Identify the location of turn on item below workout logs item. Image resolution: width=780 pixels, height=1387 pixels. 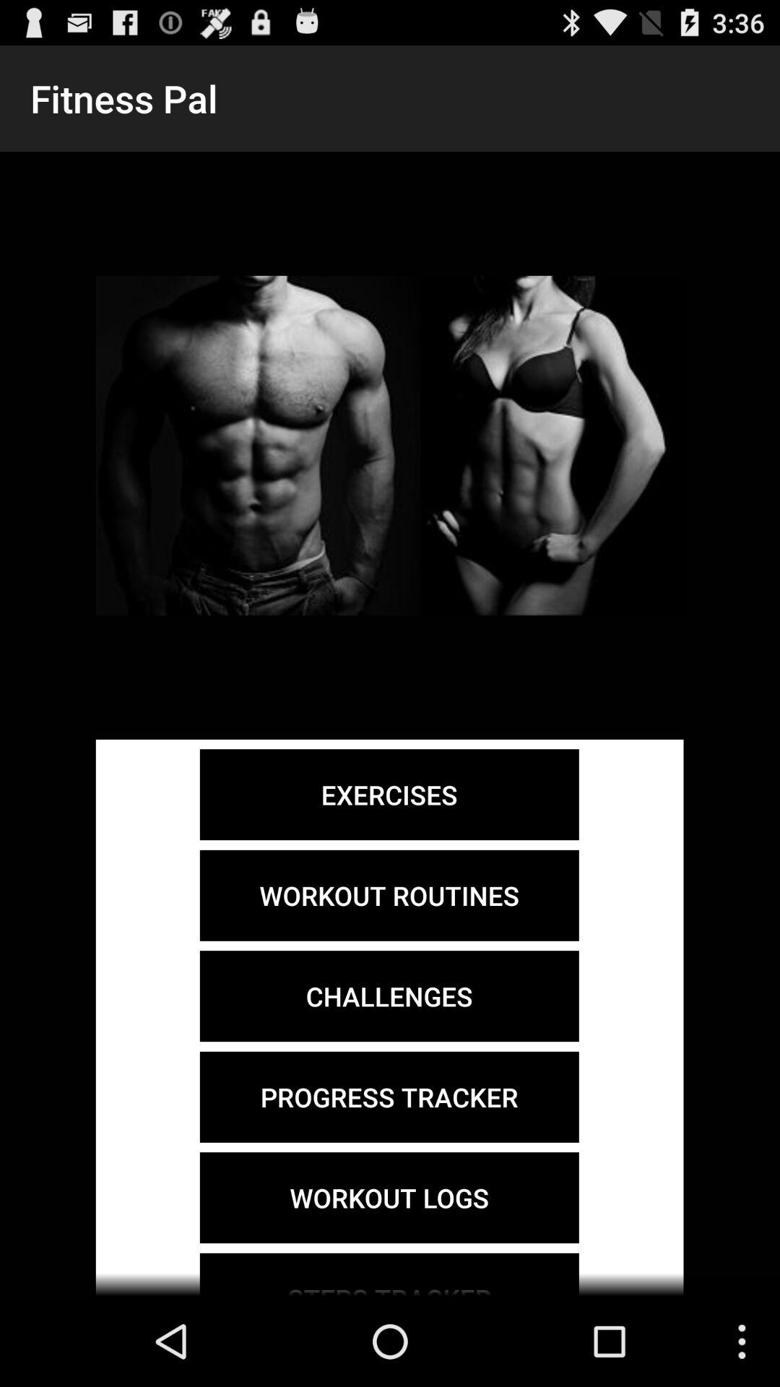
(389, 1274).